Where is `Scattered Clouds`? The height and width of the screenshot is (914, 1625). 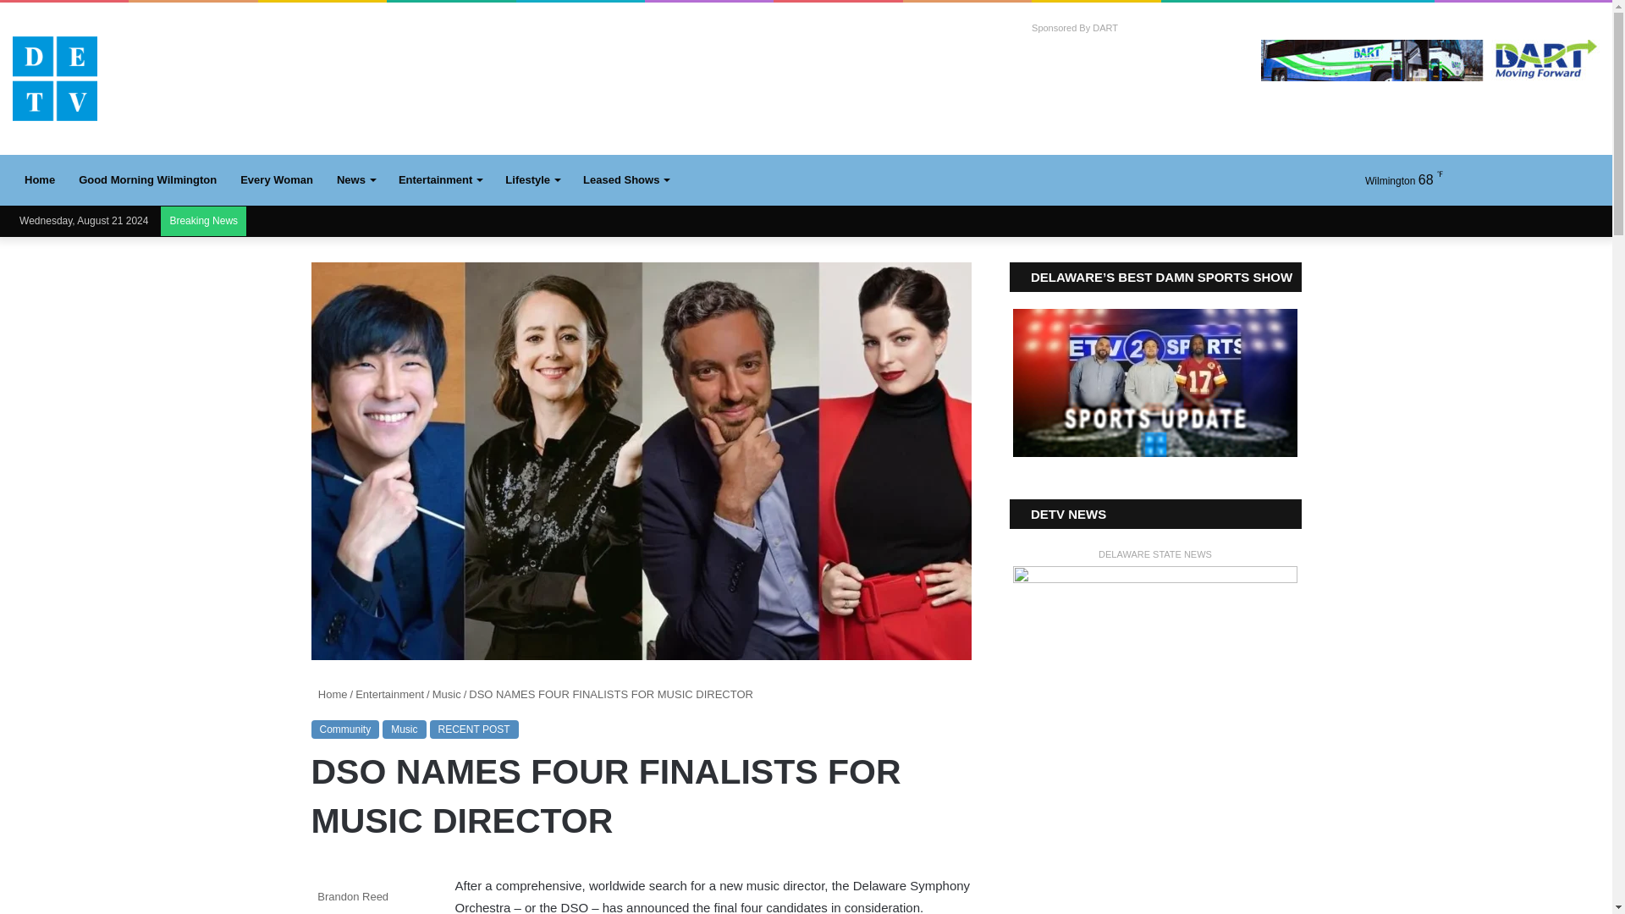
Scattered Clouds is located at coordinates (1388, 179).